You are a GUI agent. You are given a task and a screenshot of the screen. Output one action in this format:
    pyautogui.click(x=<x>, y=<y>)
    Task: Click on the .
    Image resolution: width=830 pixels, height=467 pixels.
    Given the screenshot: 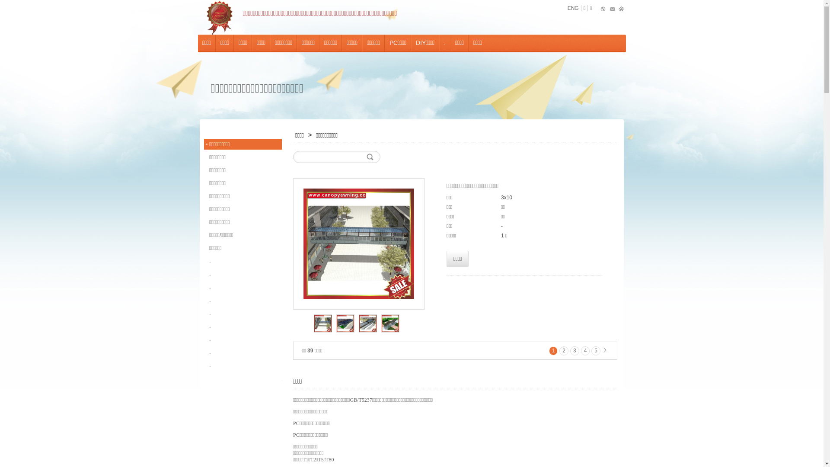 What is the action you would take?
    pyautogui.click(x=243, y=339)
    